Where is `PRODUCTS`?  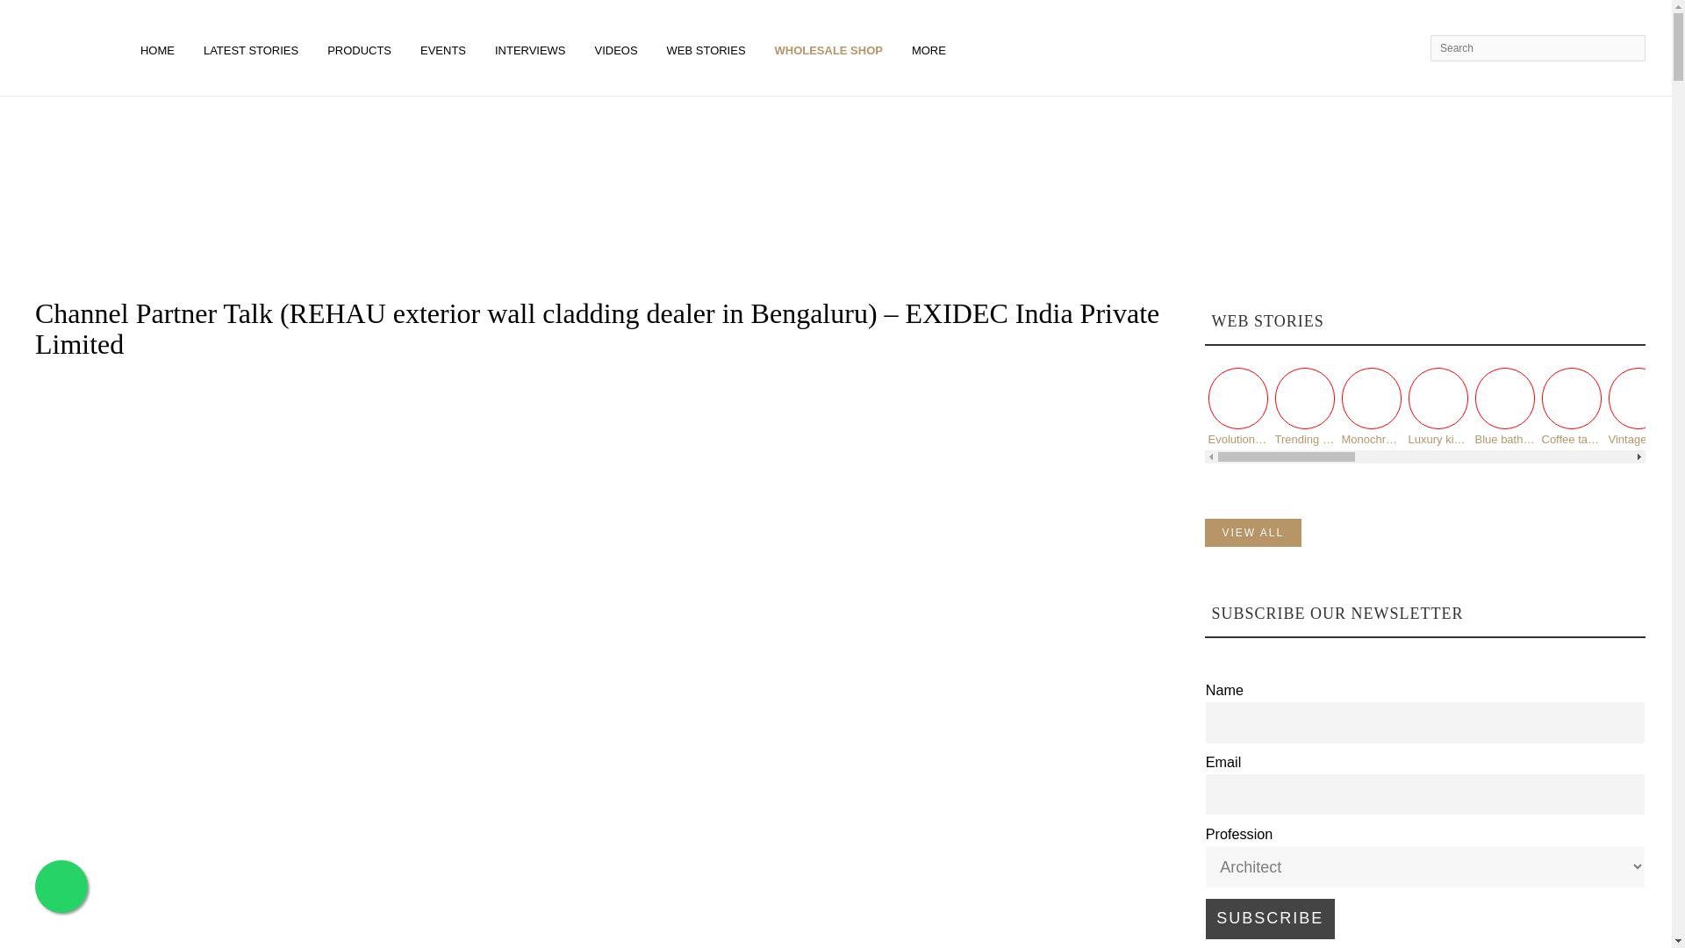 PRODUCTS is located at coordinates (362, 47).